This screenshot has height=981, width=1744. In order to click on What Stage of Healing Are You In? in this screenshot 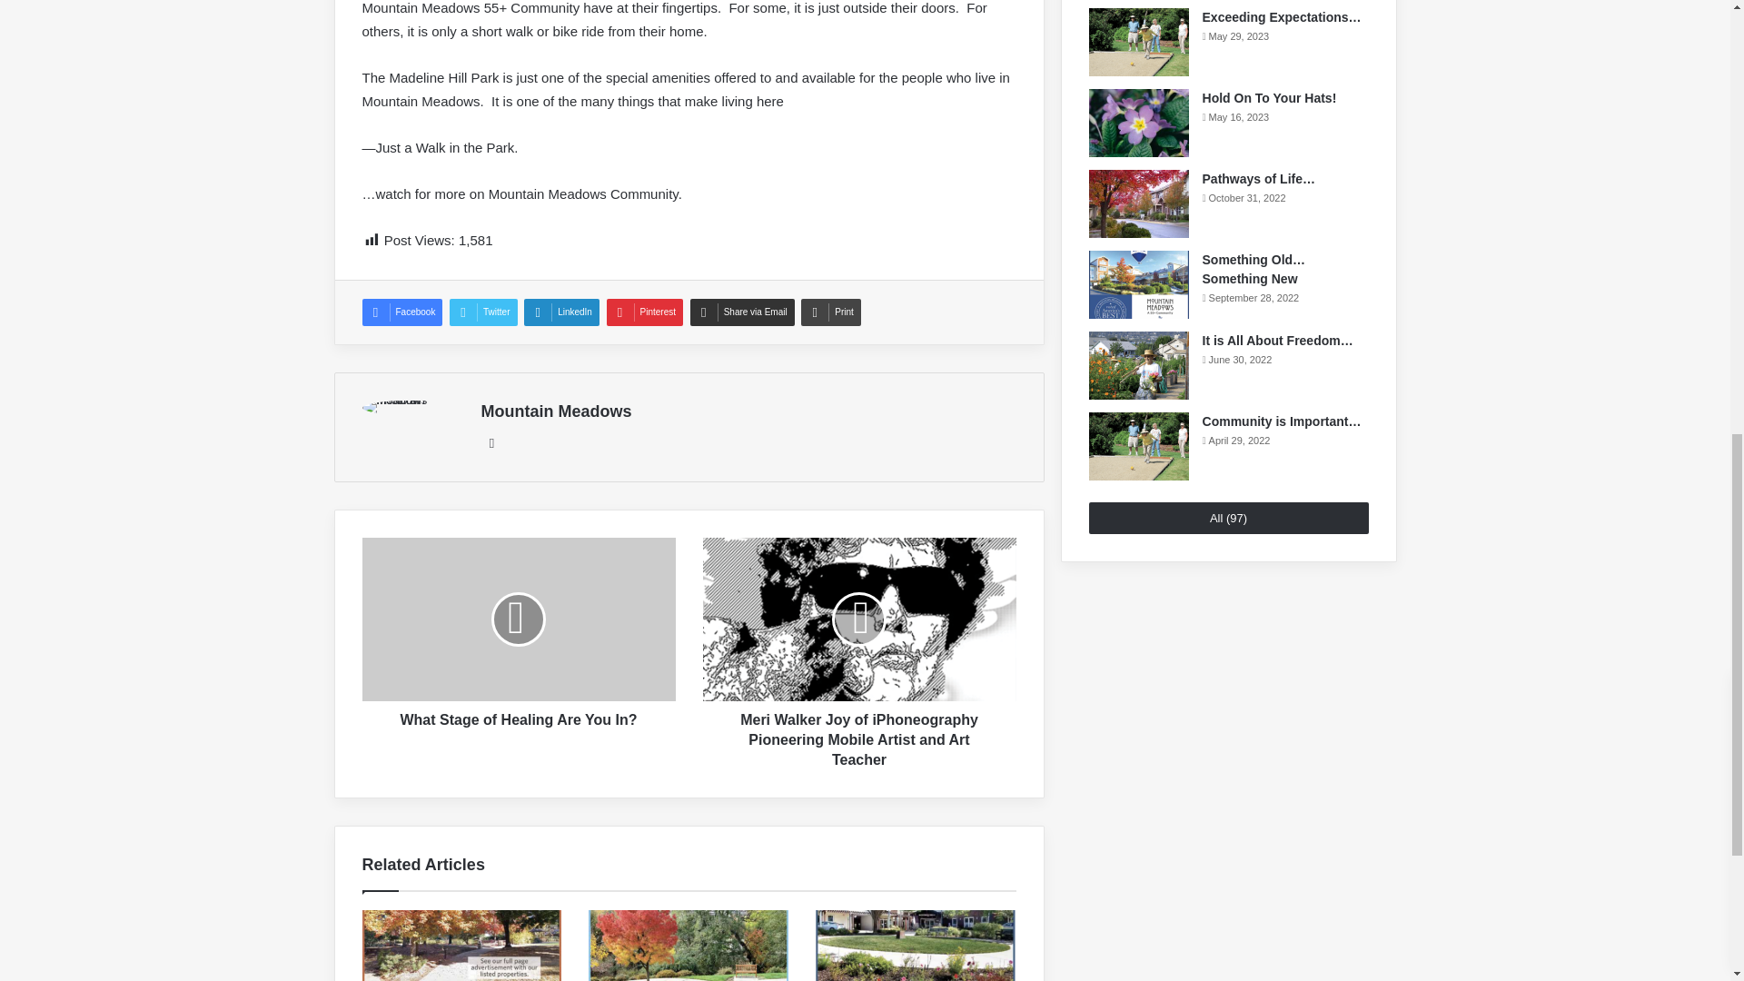, I will do `click(518, 716)`.